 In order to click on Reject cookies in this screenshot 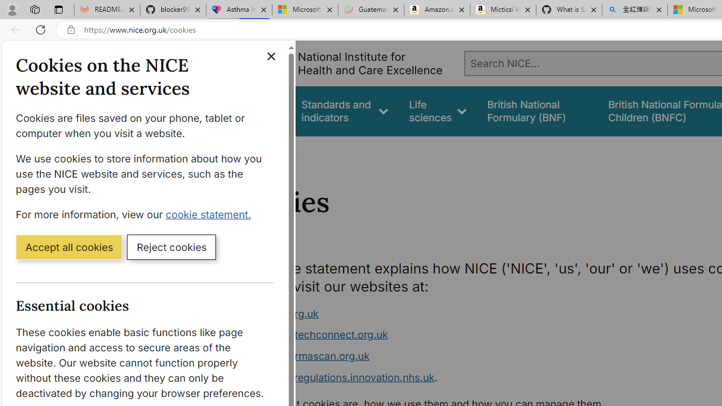, I will do `click(171, 246)`.